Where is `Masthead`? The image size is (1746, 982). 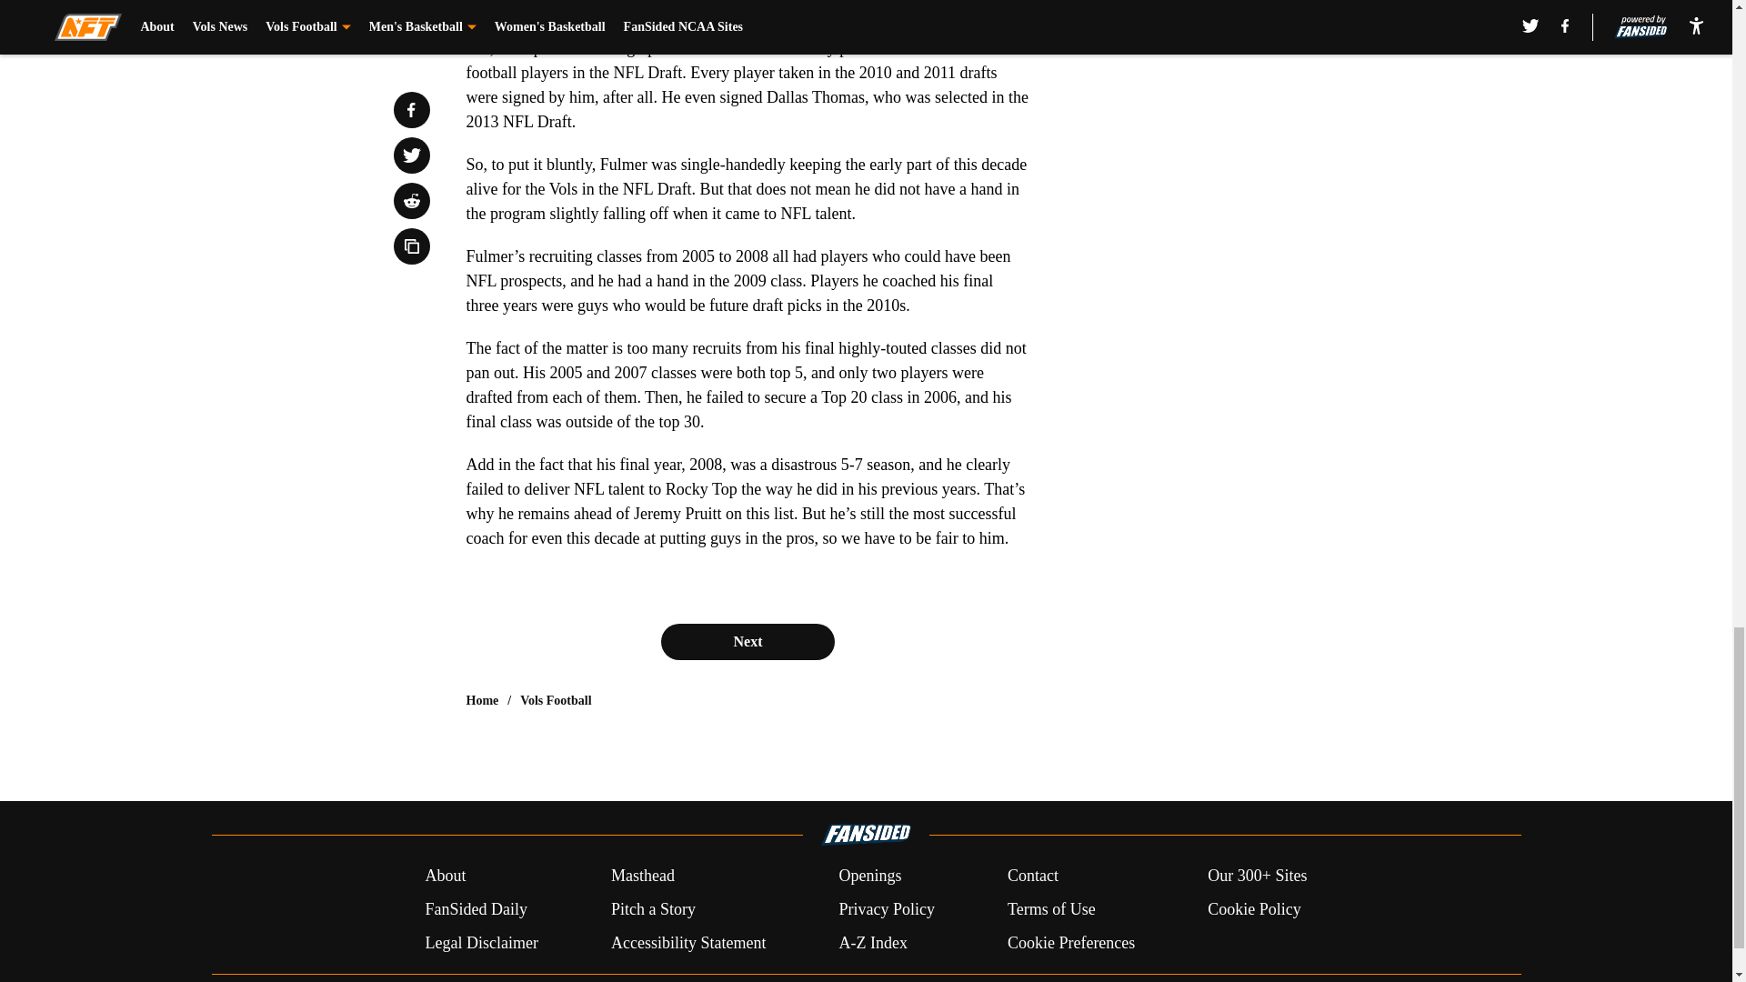
Masthead is located at coordinates (642, 877).